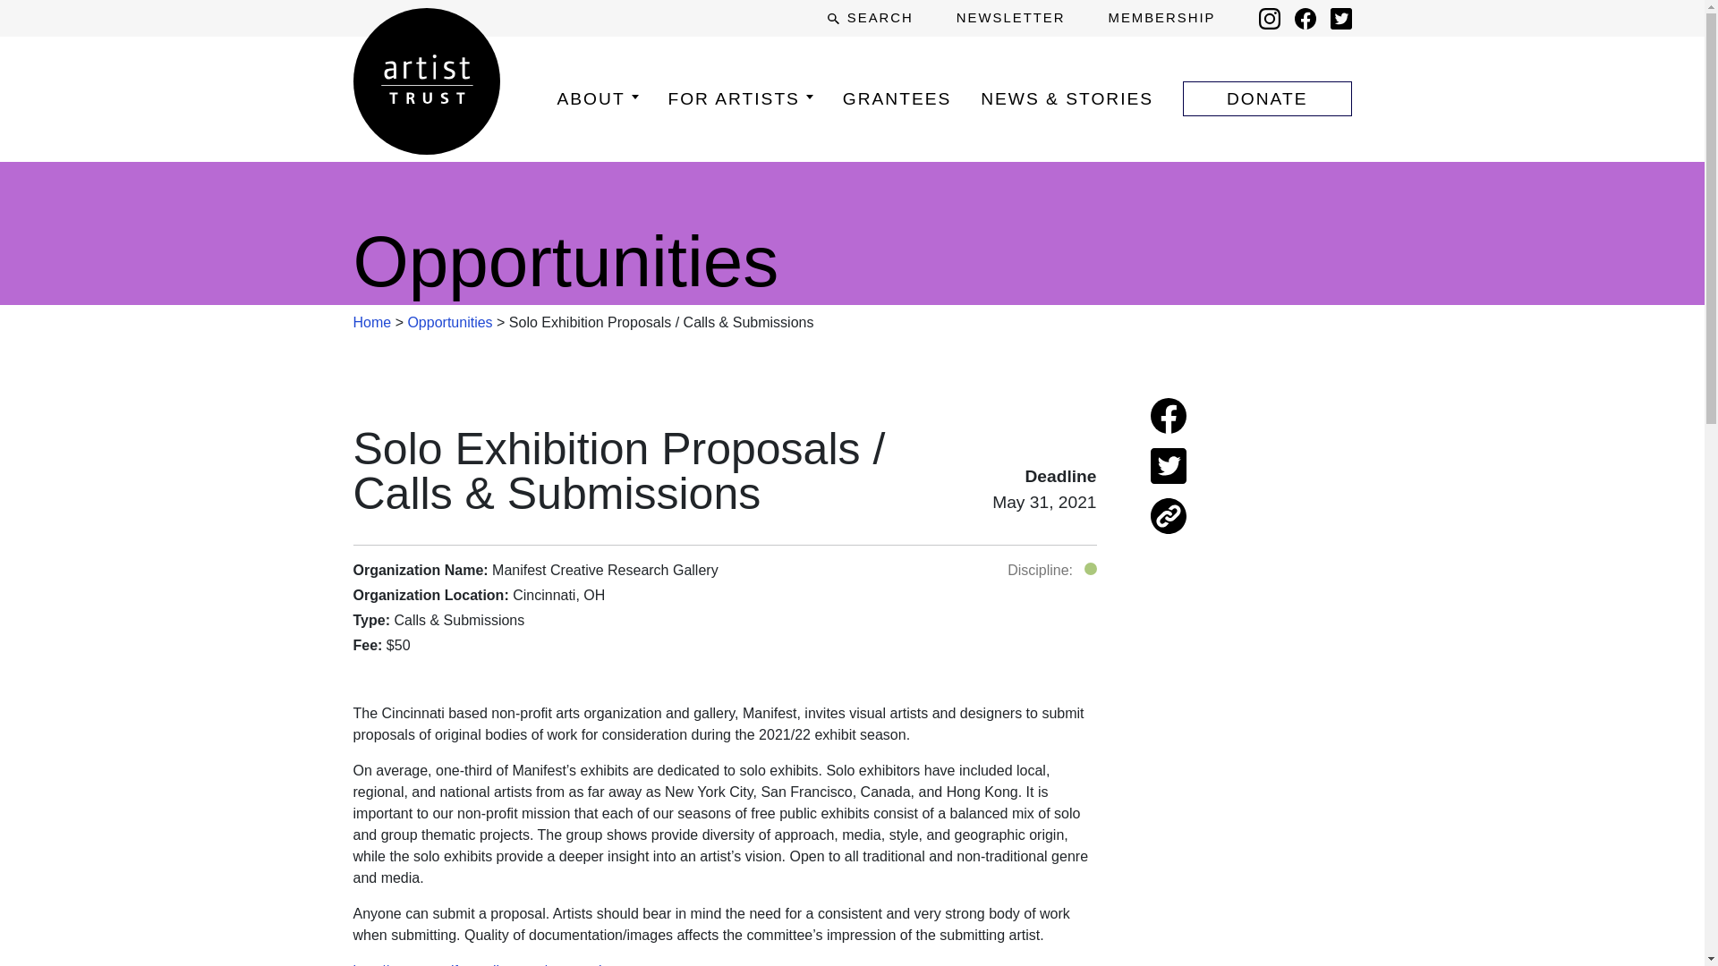 Image resolution: width=1718 pixels, height=966 pixels. What do you see at coordinates (870, 18) in the screenshot?
I see `SEARCH` at bounding box center [870, 18].